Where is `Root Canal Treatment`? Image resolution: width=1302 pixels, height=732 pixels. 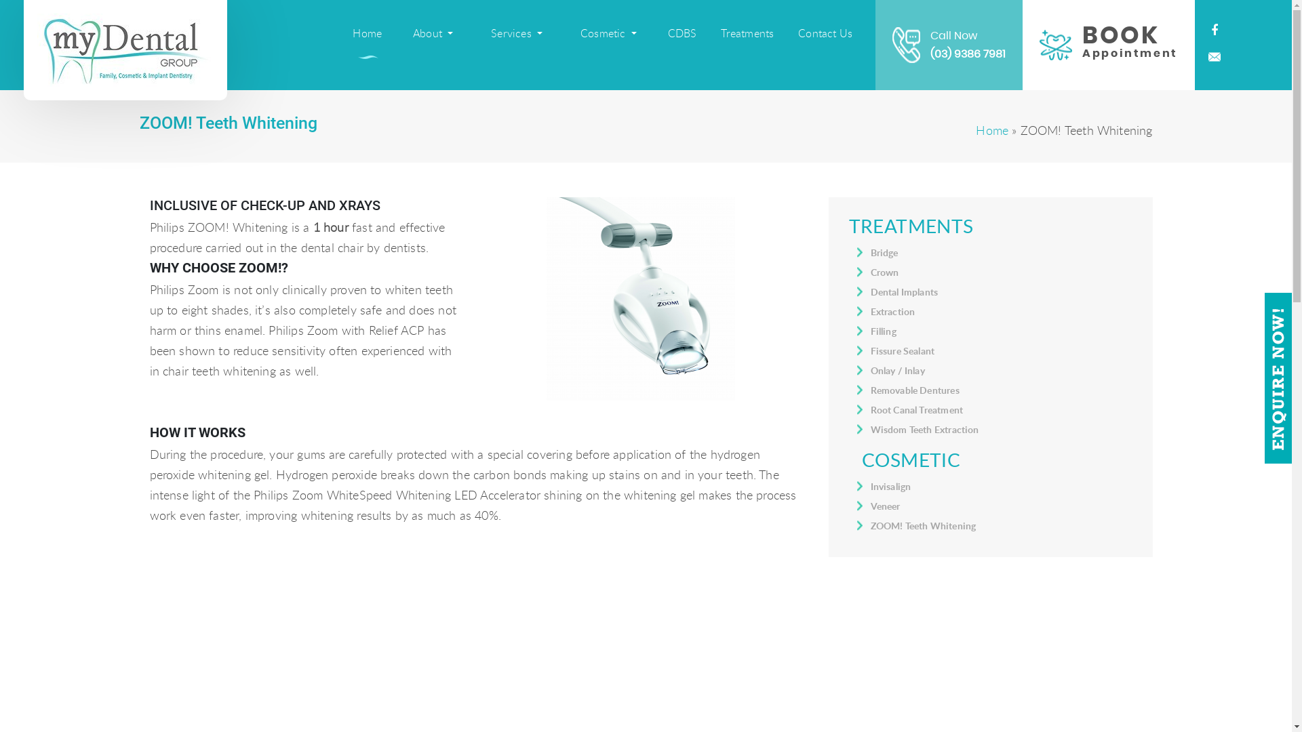
Root Canal Treatment is located at coordinates (917, 409).